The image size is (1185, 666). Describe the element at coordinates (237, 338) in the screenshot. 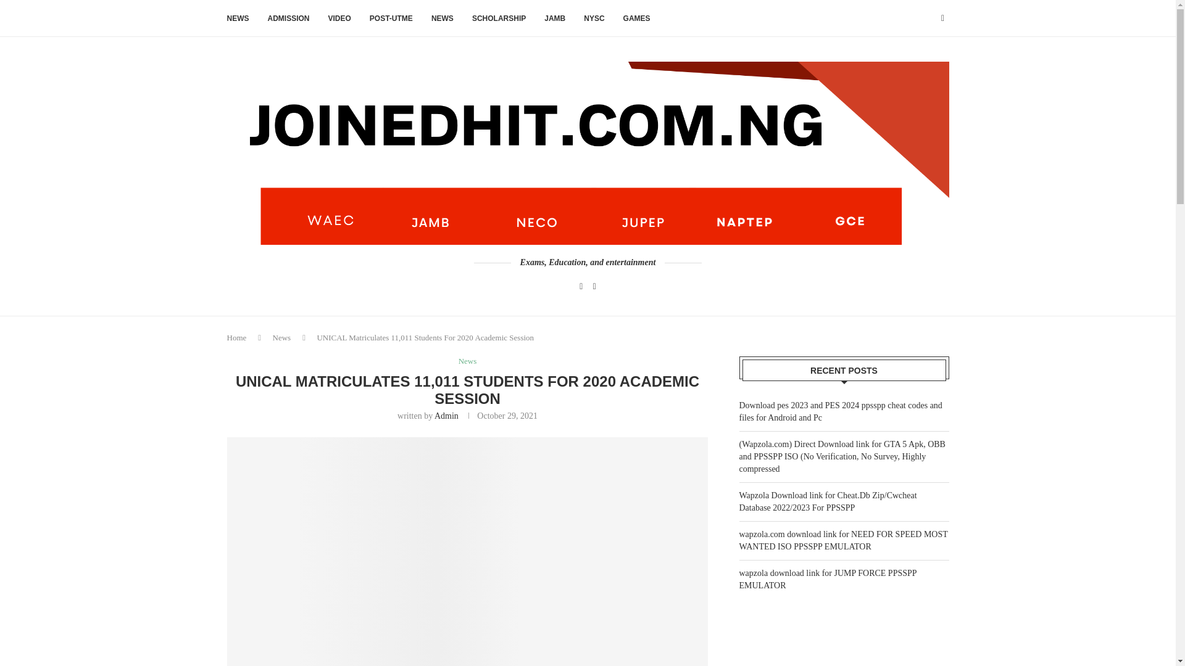

I see `Home` at that location.